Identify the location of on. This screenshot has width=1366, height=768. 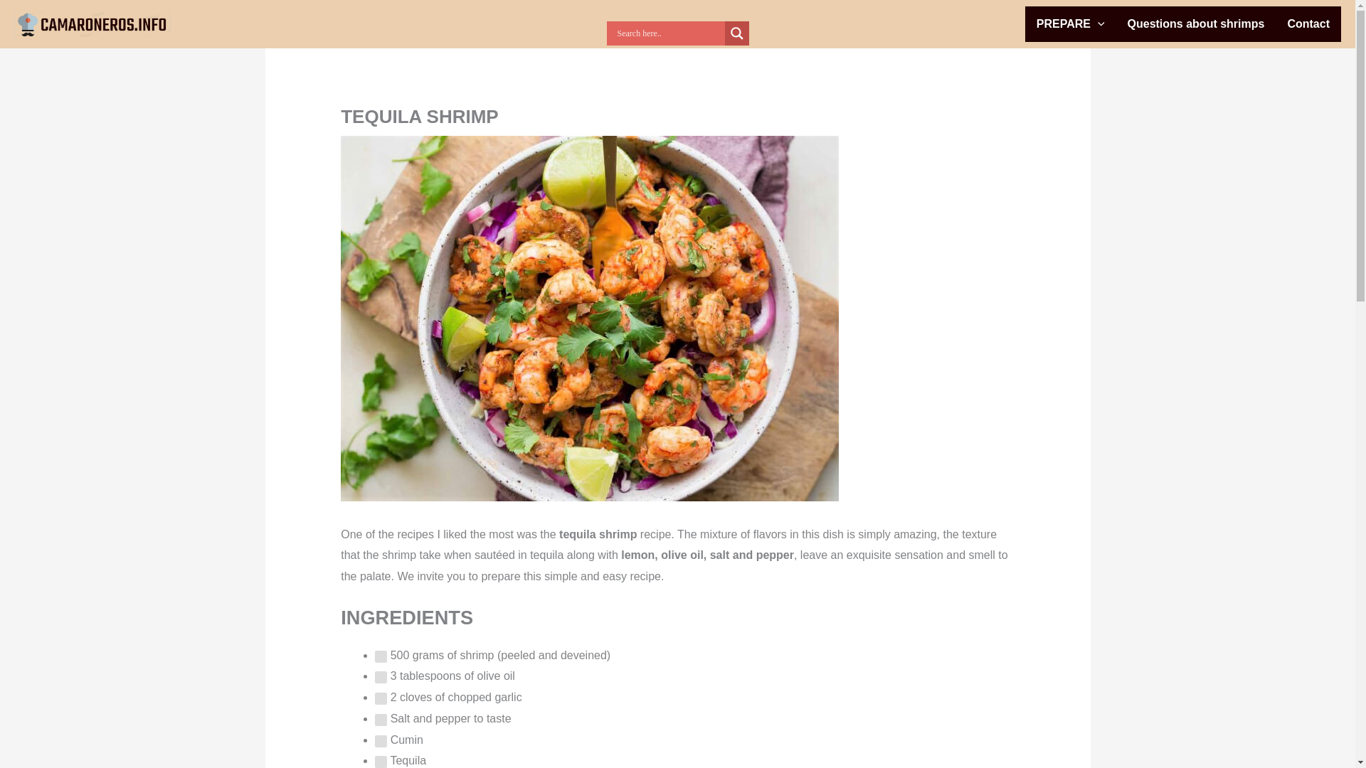
(380, 698).